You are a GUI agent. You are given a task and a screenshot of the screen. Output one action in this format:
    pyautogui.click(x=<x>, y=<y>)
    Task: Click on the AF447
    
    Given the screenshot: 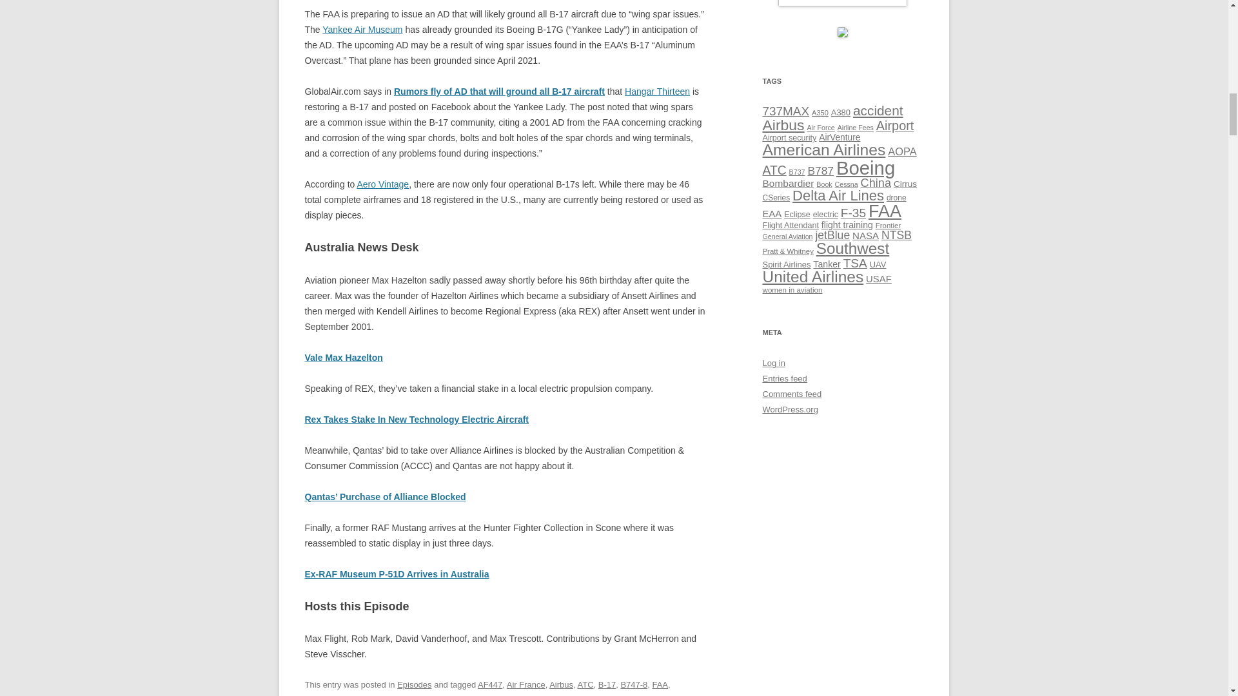 What is the action you would take?
    pyautogui.click(x=490, y=684)
    